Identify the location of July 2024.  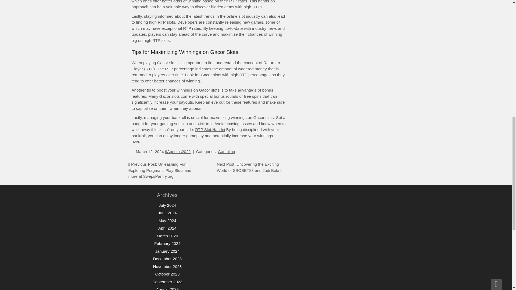
(167, 205).